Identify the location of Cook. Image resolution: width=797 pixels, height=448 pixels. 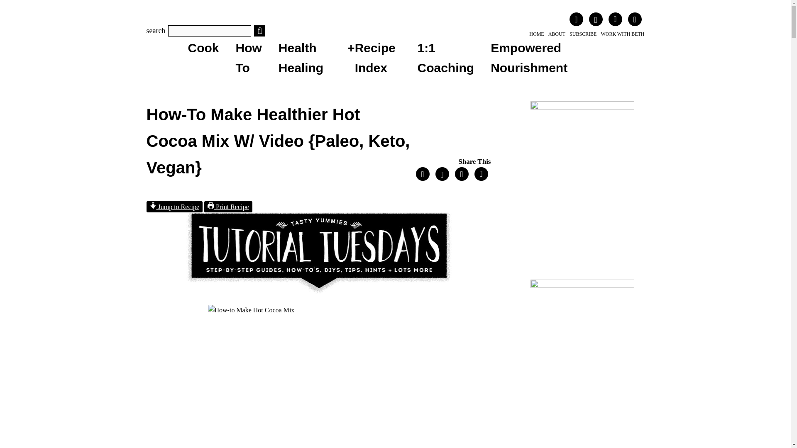
(203, 48).